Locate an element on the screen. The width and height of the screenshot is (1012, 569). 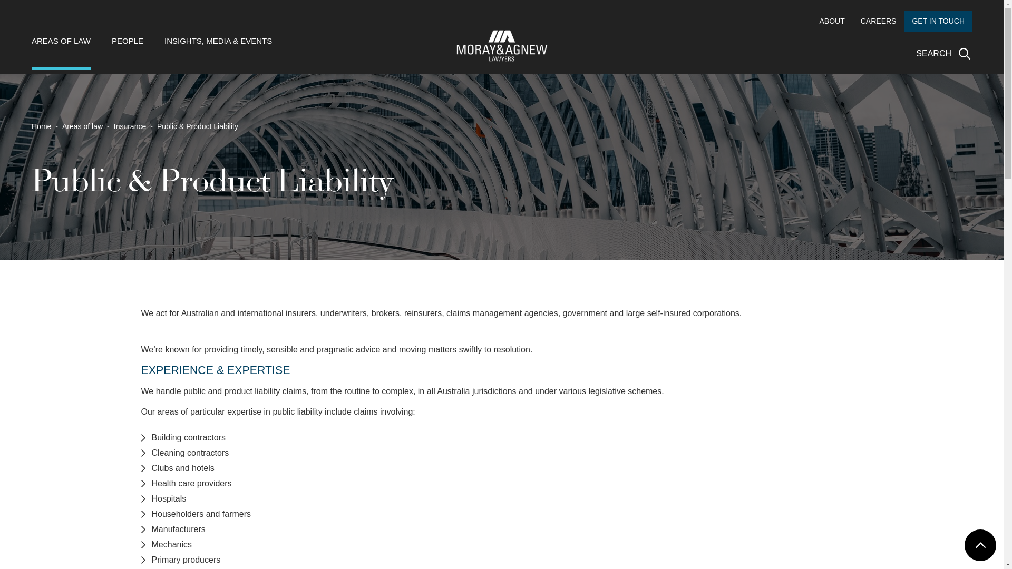
PEOPLE is located at coordinates (128, 53).